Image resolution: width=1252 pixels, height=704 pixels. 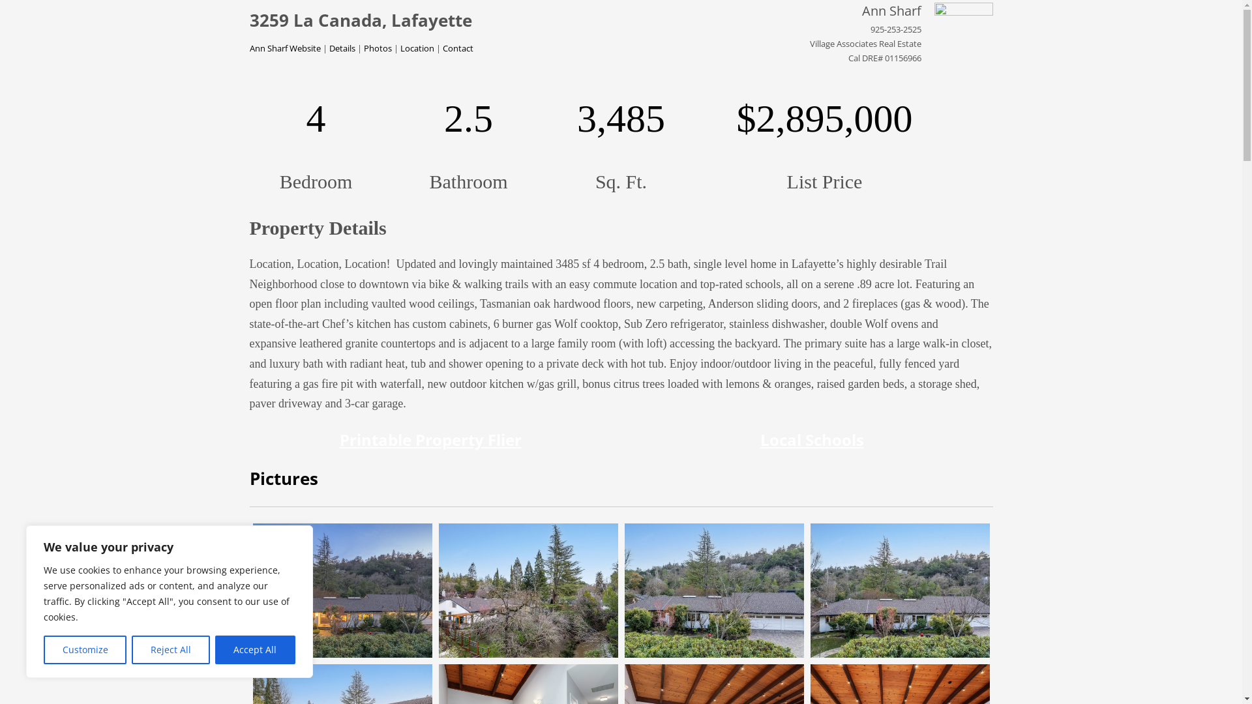 I want to click on TourID:3050347~ Ann Sharf, 3259 La Canada Lafayette, 94549, so click(x=715, y=591).